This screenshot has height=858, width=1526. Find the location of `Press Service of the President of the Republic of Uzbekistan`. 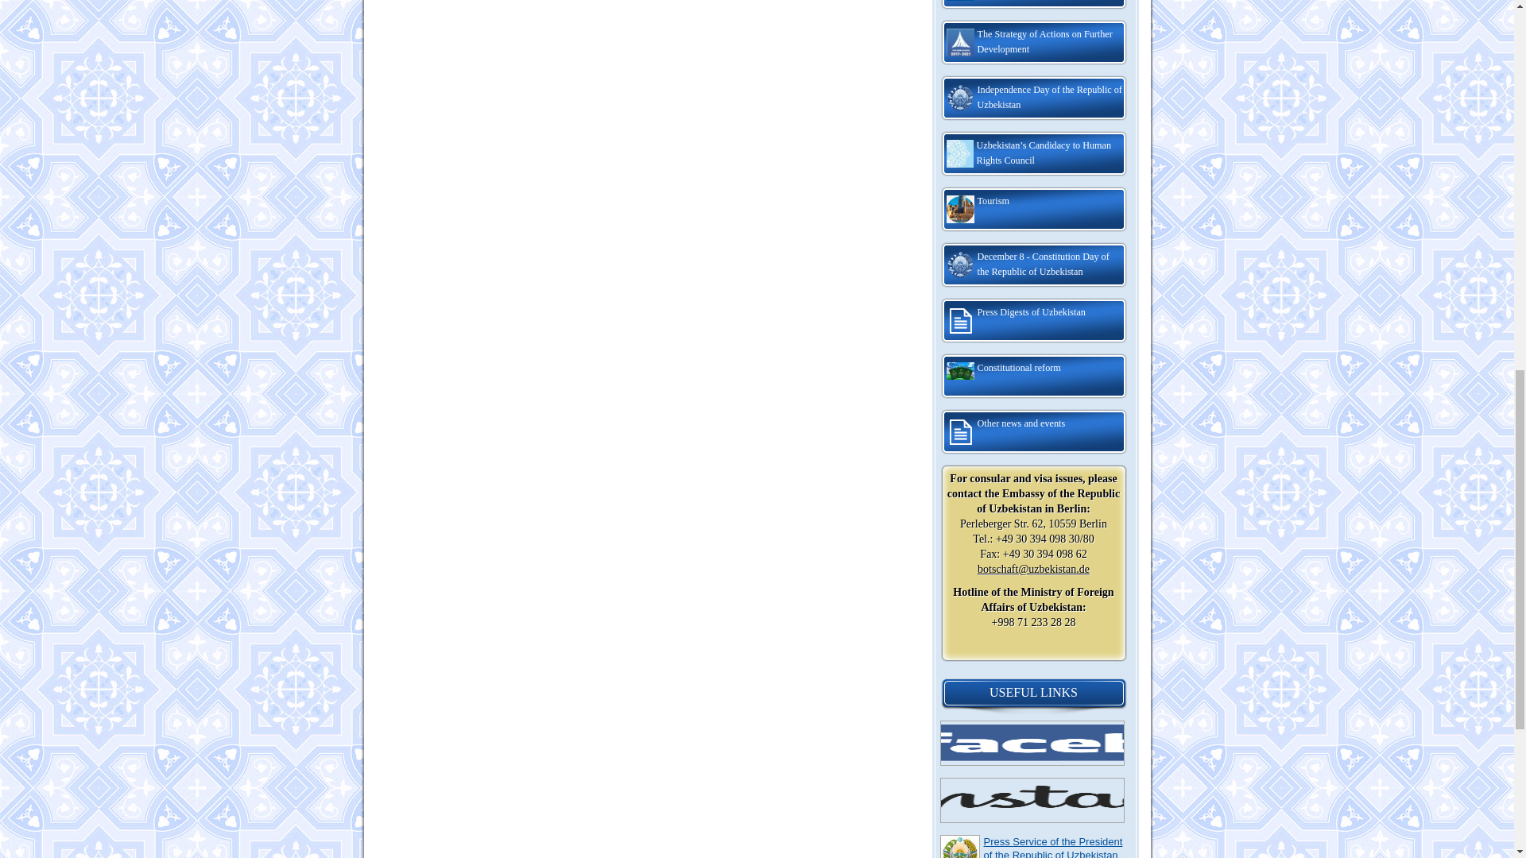

Press Service of the President of the Republic of Uzbekistan is located at coordinates (1054, 847).